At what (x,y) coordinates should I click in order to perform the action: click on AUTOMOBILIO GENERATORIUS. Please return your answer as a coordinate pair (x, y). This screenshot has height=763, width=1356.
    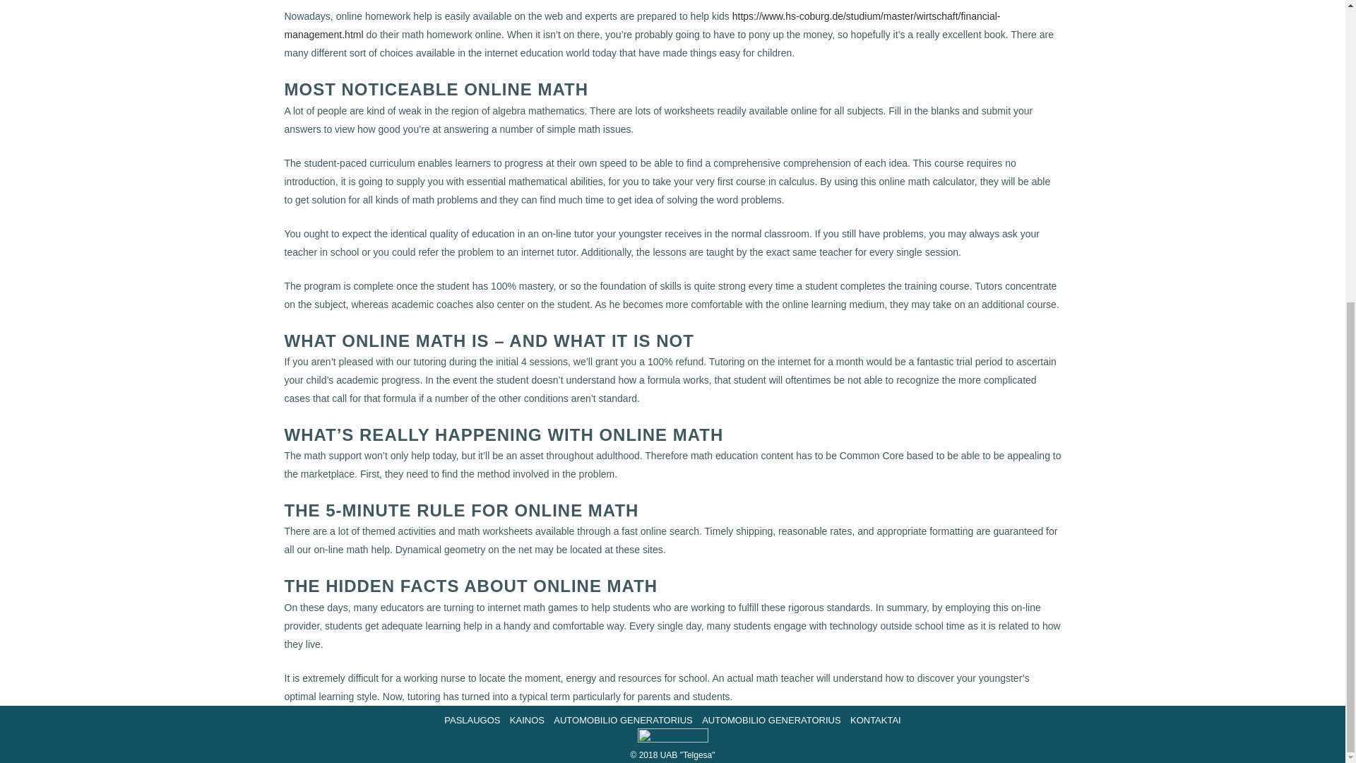
    Looking at the image, I should click on (623, 720).